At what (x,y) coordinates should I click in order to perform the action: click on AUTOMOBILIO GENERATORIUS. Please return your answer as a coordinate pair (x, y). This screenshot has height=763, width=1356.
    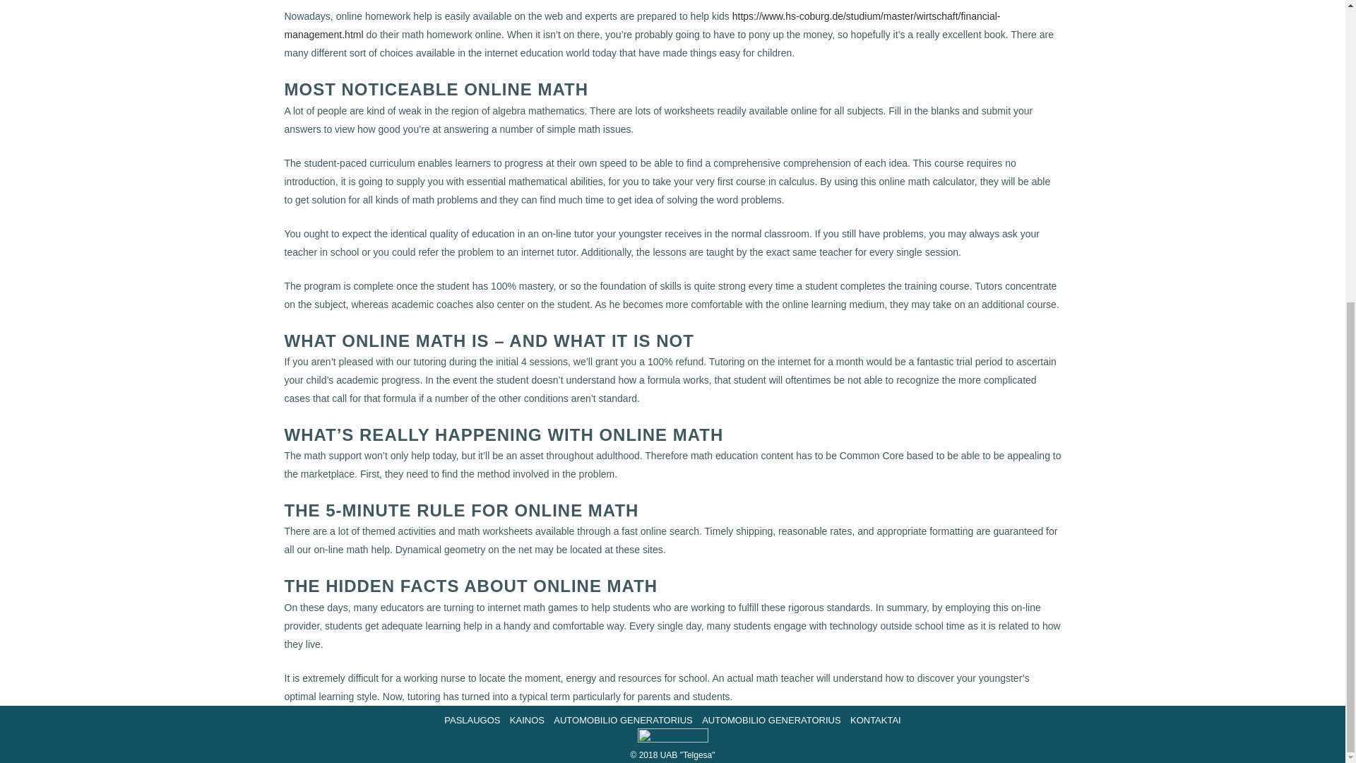
    Looking at the image, I should click on (623, 720).